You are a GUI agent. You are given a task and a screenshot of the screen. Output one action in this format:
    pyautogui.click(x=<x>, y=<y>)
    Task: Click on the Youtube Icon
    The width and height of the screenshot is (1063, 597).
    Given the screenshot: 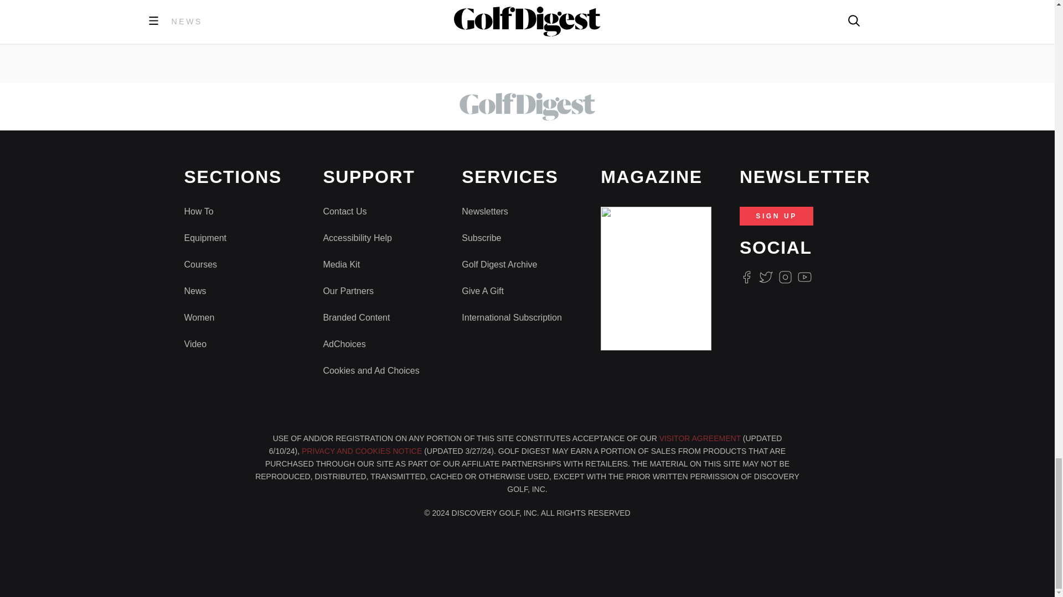 What is the action you would take?
    pyautogui.click(x=805, y=277)
    